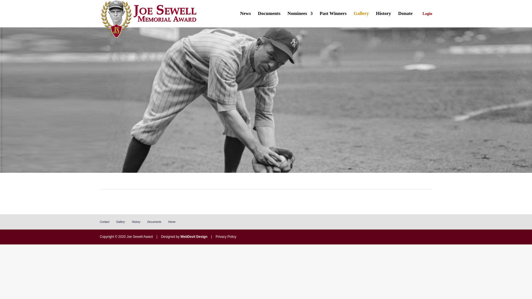 This screenshot has height=299, width=532. I want to click on Documents, so click(269, 19).